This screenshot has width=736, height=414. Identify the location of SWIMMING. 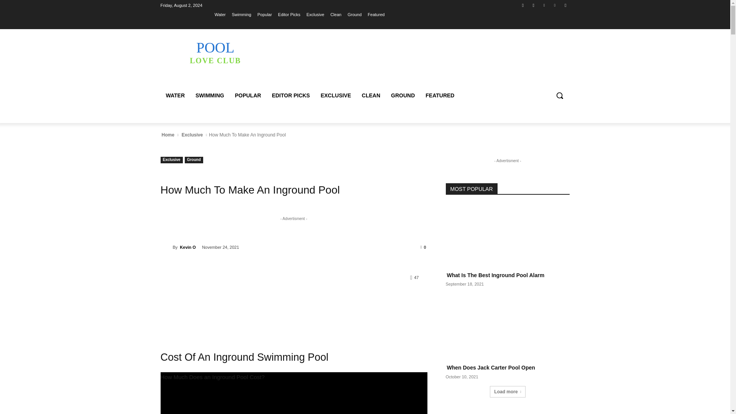
(210, 95).